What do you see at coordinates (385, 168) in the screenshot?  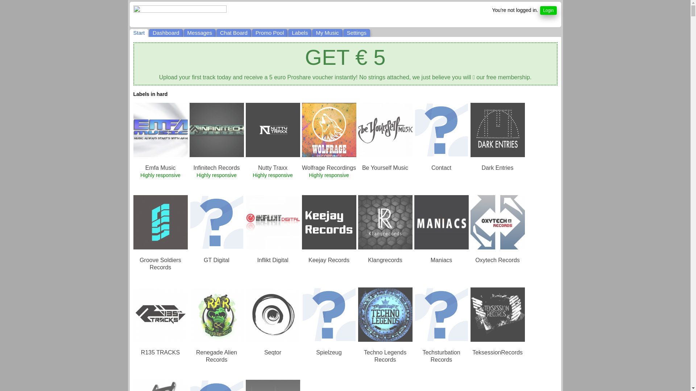 I see `Be Yourself Music` at bounding box center [385, 168].